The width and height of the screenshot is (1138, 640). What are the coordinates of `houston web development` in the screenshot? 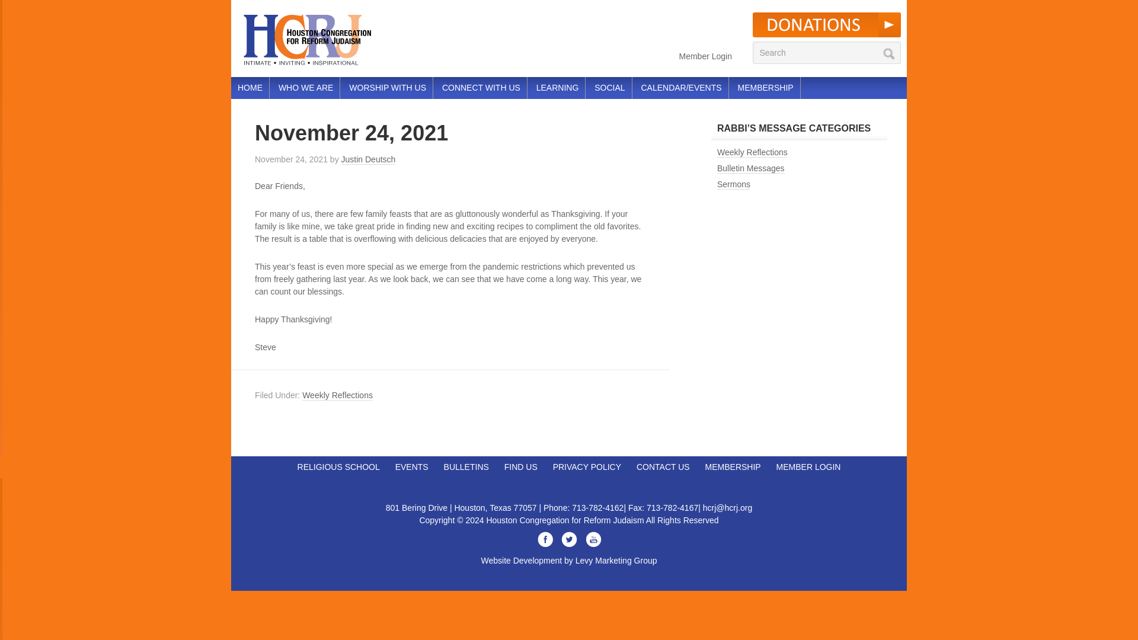 It's located at (569, 561).